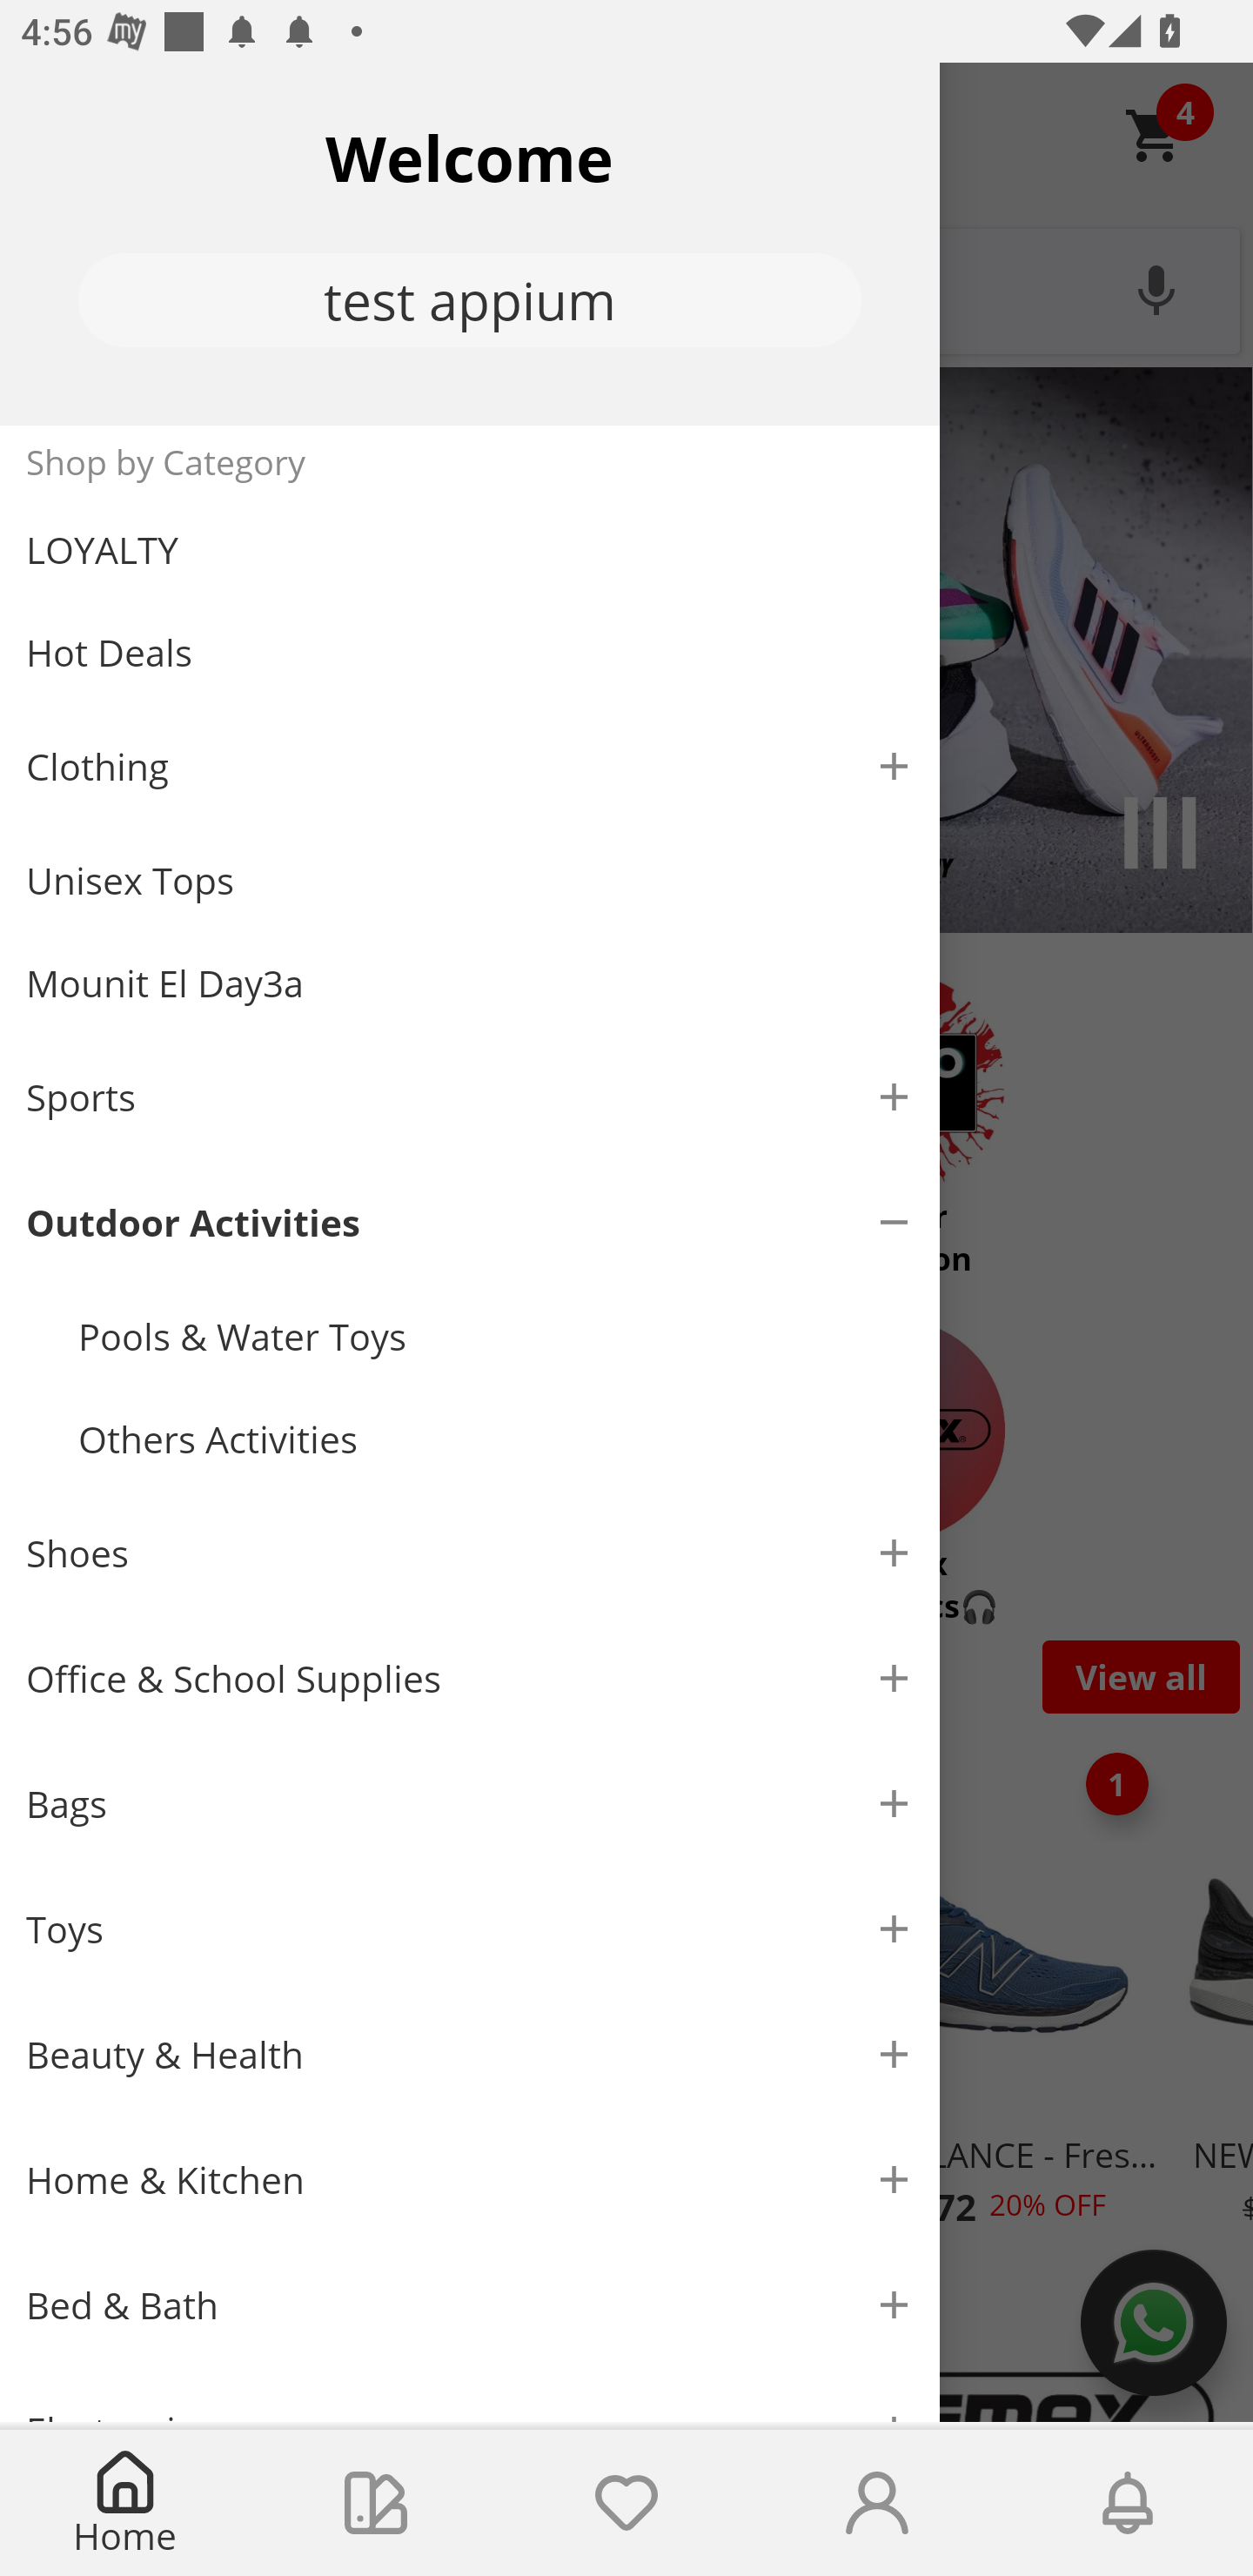 The width and height of the screenshot is (1253, 2576). Describe the element at coordinates (470, 766) in the screenshot. I see `Clothing` at that location.